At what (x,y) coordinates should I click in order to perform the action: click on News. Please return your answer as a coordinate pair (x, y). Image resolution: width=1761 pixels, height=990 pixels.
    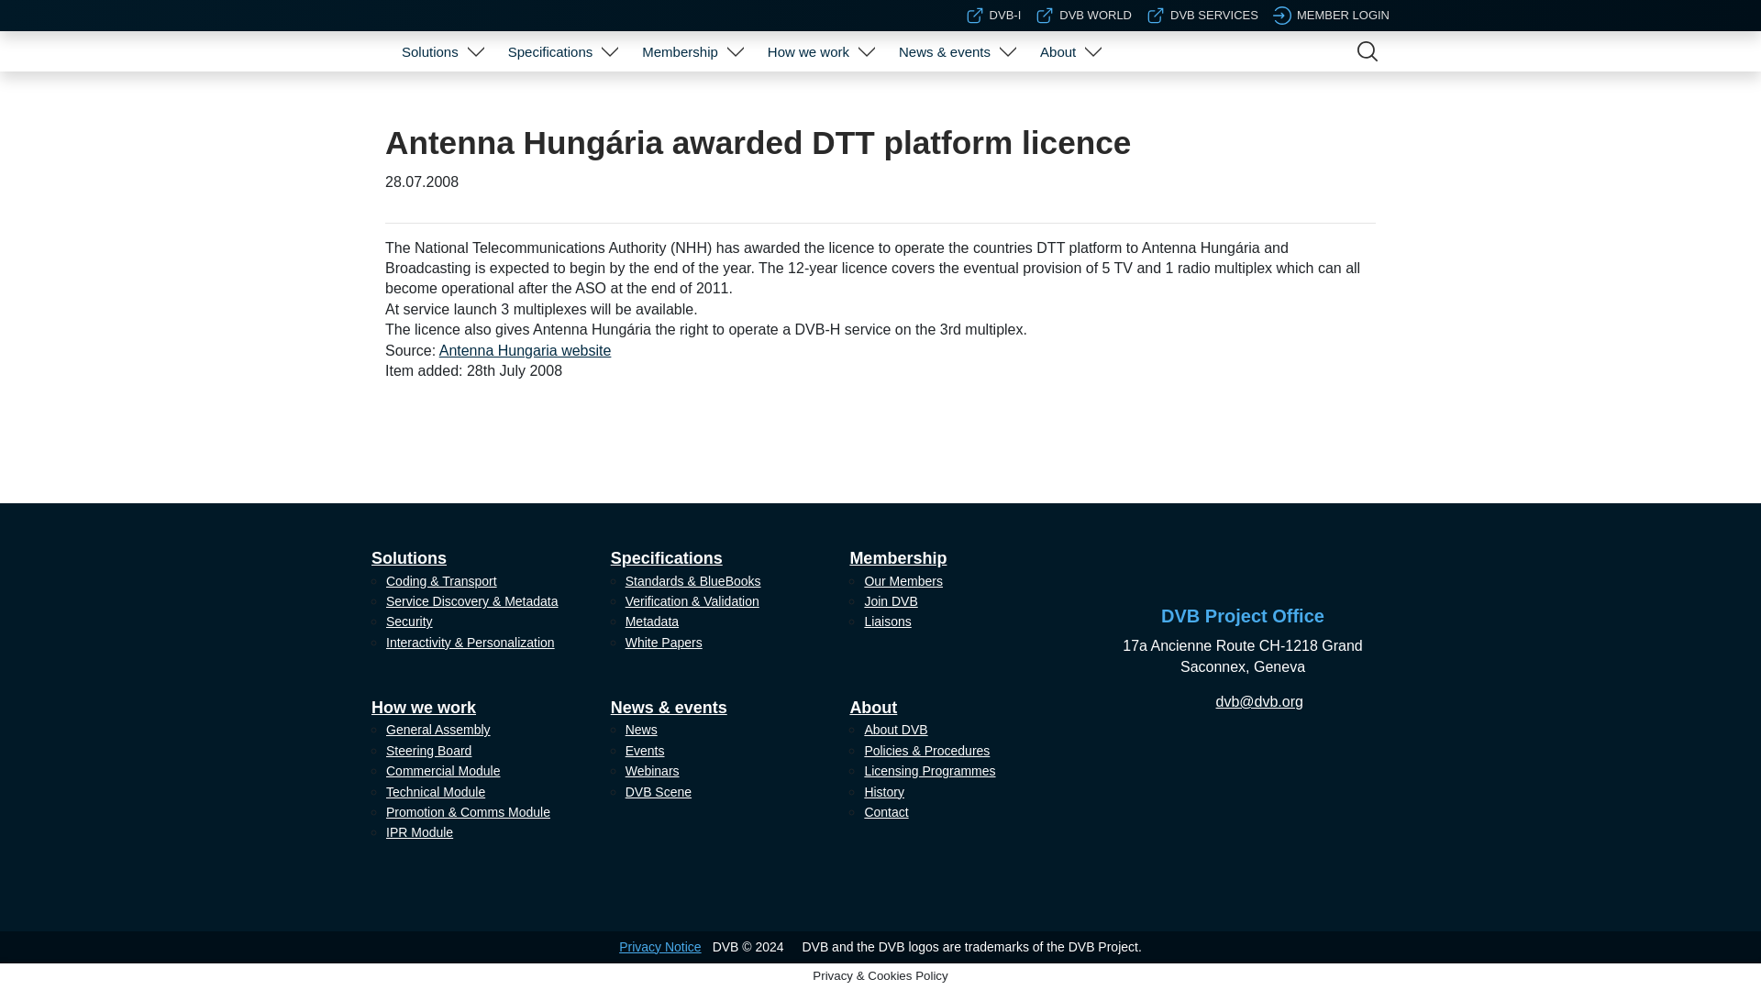
    Looking at the image, I should click on (954, 97).